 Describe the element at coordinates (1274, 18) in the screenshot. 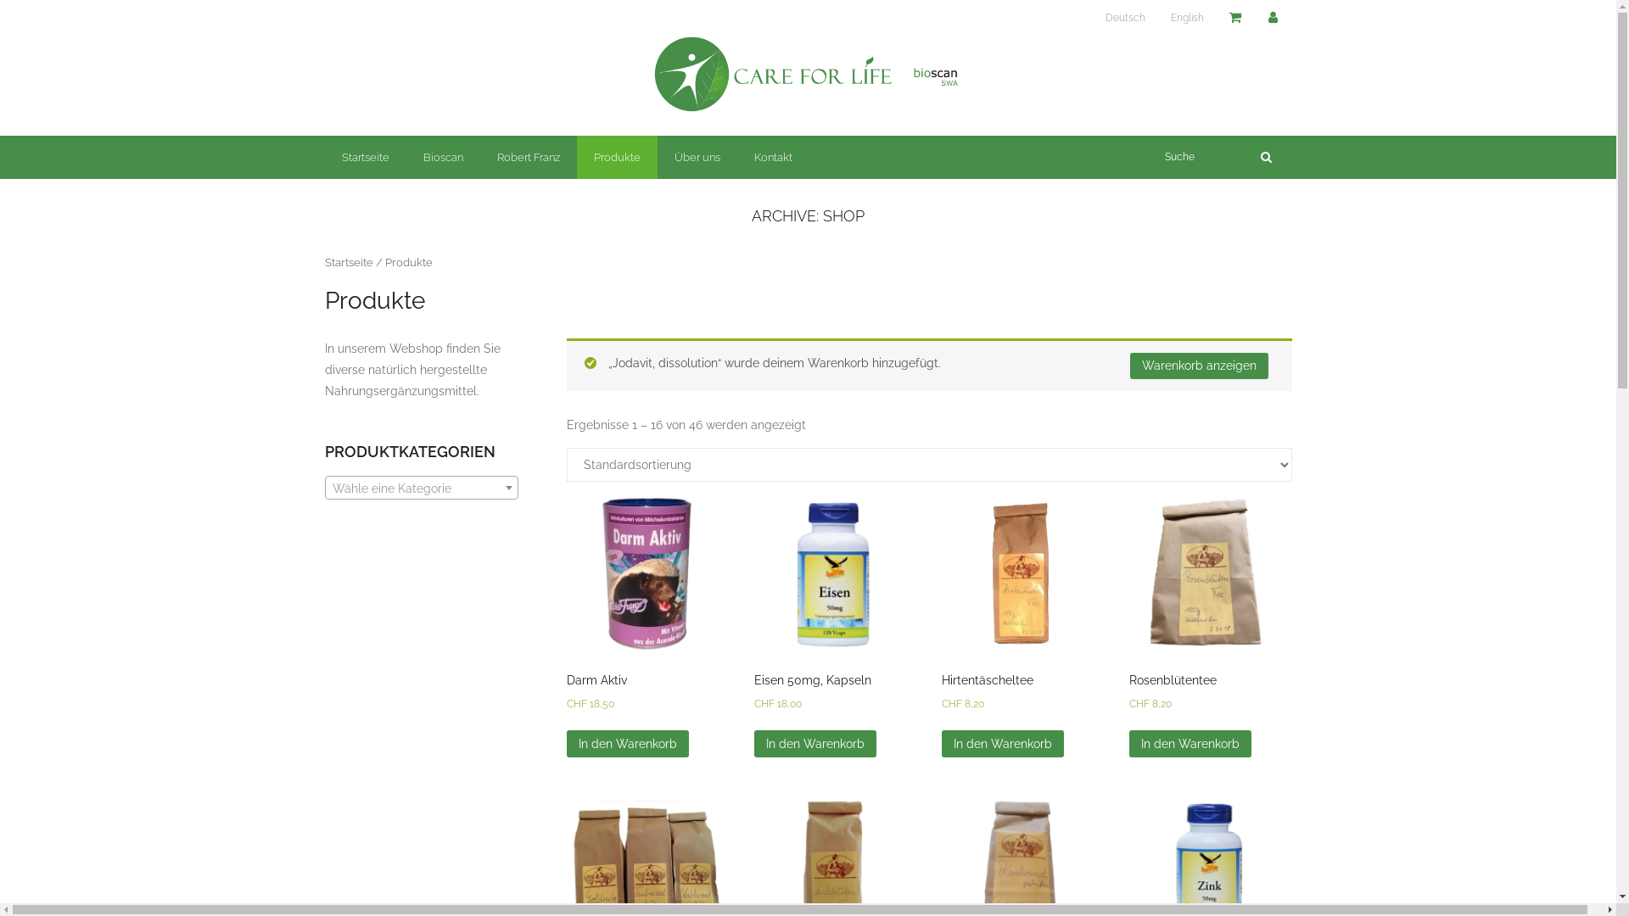

I see `.` at that location.